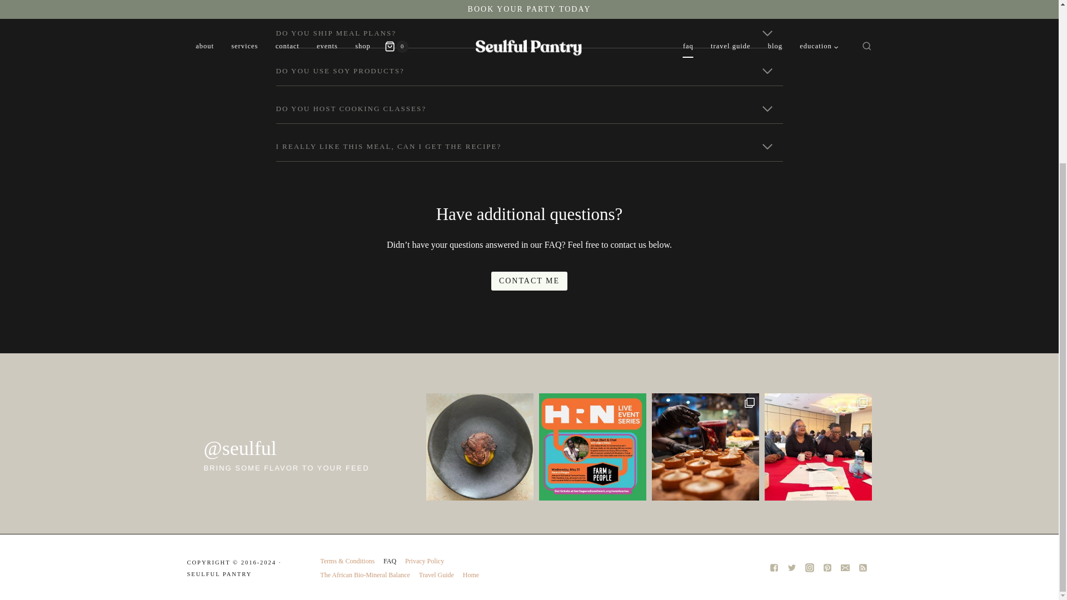 Image resolution: width=1067 pixels, height=600 pixels. What do you see at coordinates (528, 33) in the screenshot?
I see `DO YOU SHIP MEAL PLANS?` at bounding box center [528, 33].